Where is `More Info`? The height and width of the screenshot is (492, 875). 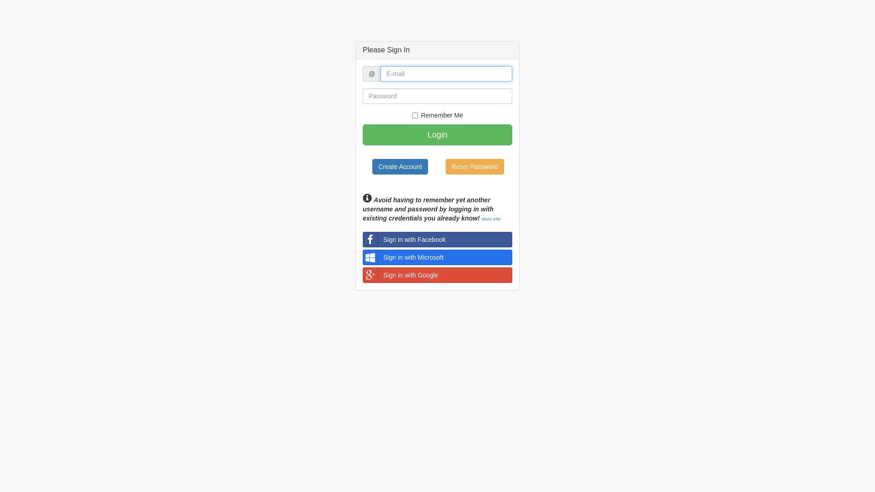 More Info is located at coordinates (491, 219).